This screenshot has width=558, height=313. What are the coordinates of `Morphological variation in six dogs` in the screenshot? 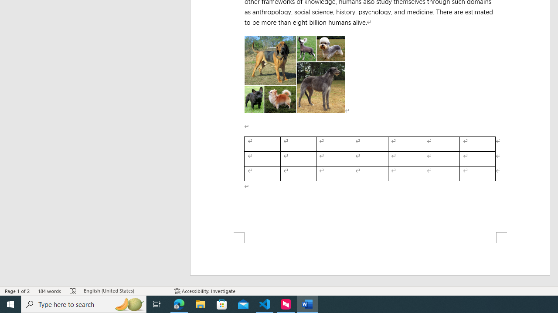 It's located at (295, 74).